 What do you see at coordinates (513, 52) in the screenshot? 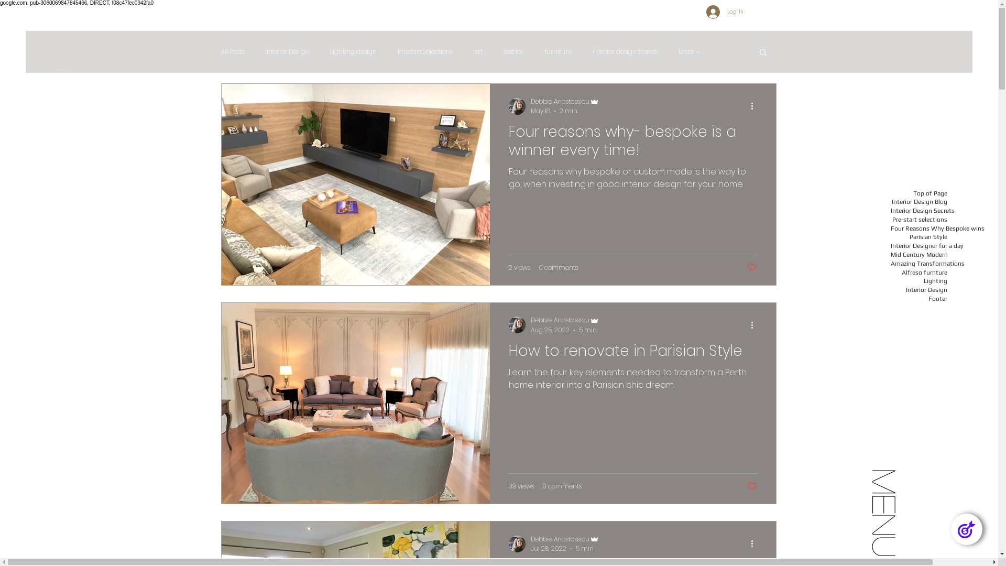
I see `textiles` at bounding box center [513, 52].